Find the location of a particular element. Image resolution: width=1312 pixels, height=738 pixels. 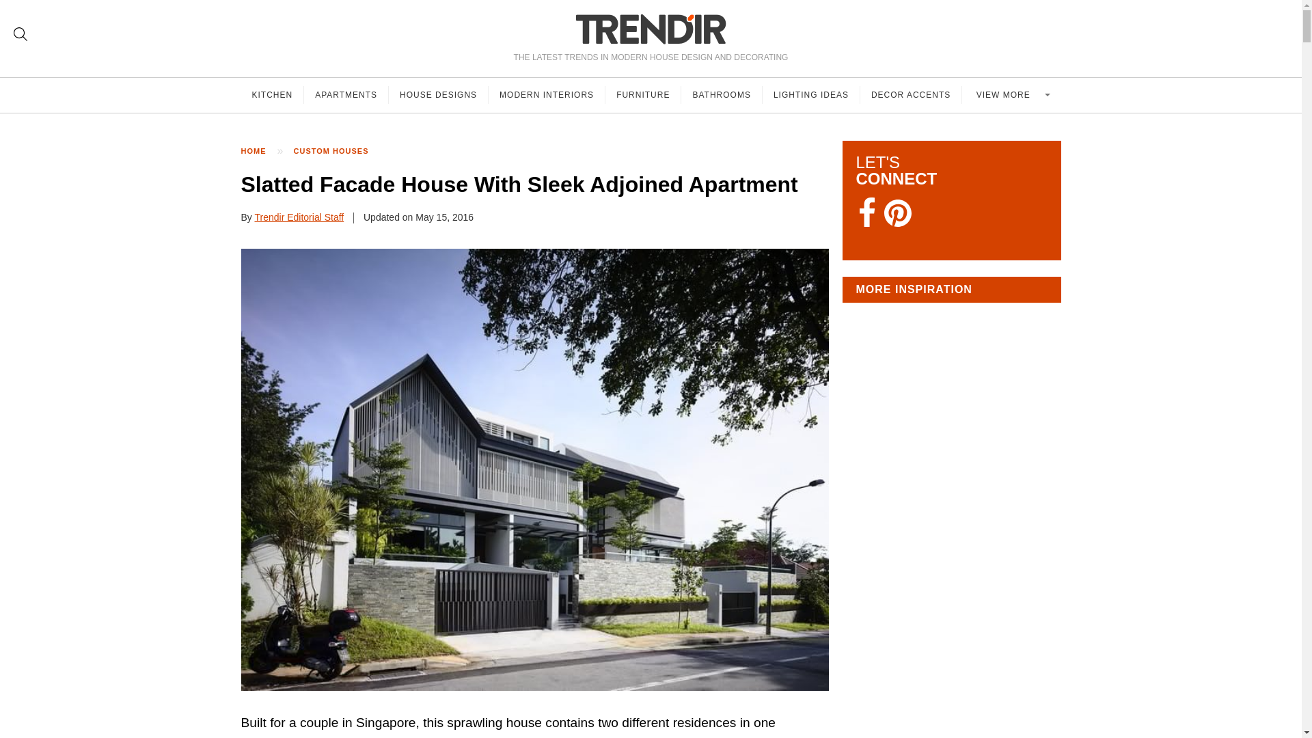

Search is located at coordinates (20, 34).